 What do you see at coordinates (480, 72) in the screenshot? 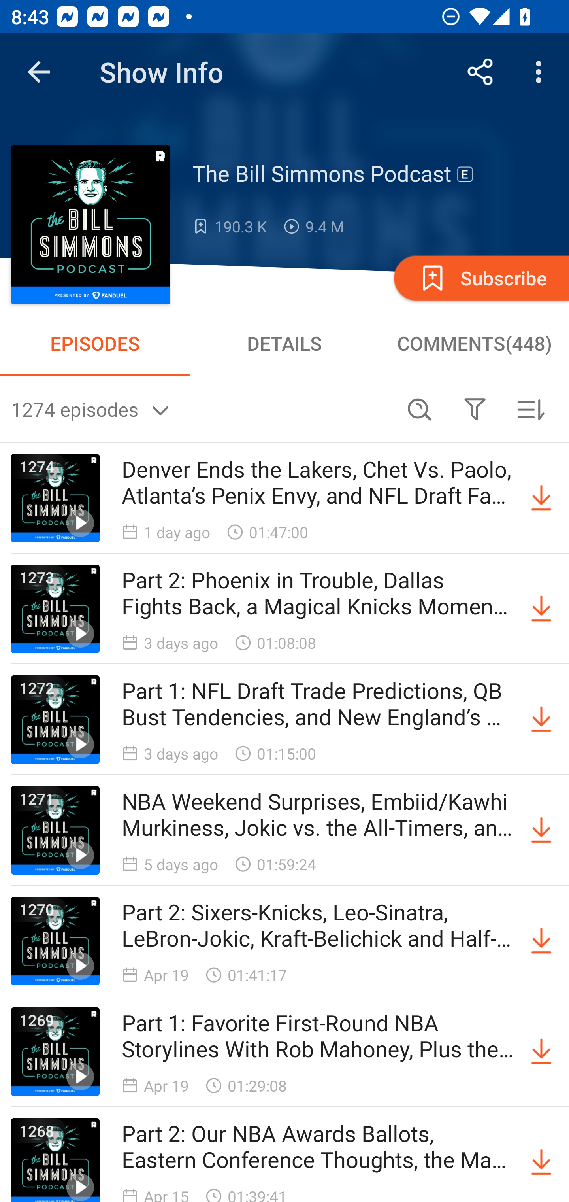
I see `Share` at bounding box center [480, 72].